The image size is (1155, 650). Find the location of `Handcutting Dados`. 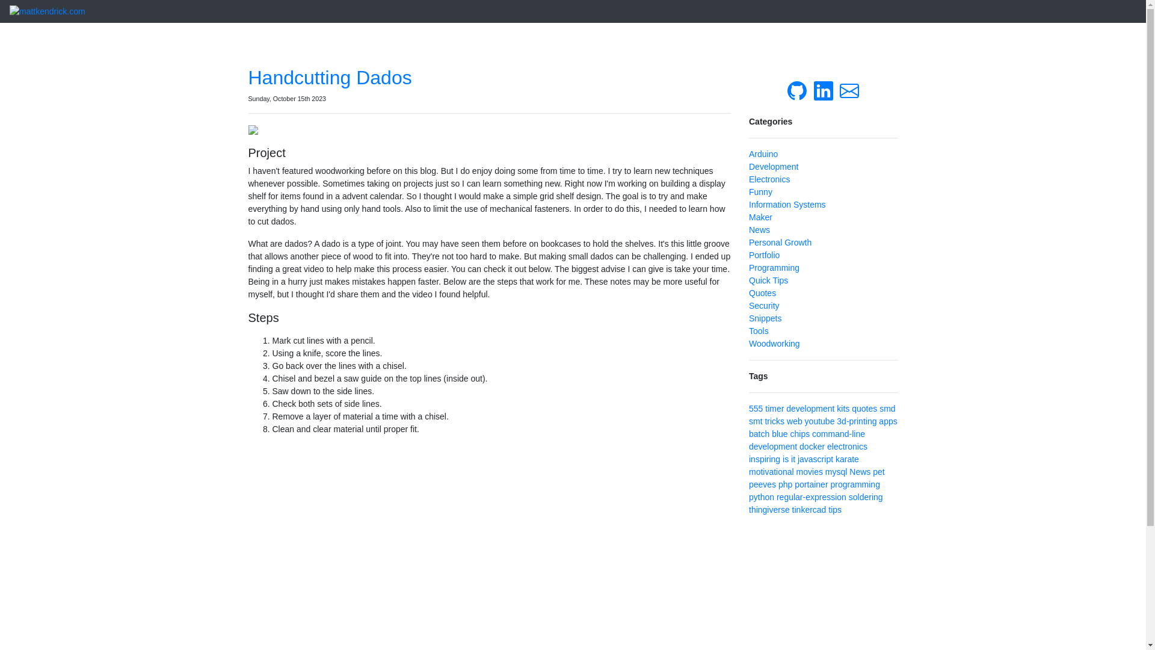

Handcutting Dados is located at coordinates (330, 77).